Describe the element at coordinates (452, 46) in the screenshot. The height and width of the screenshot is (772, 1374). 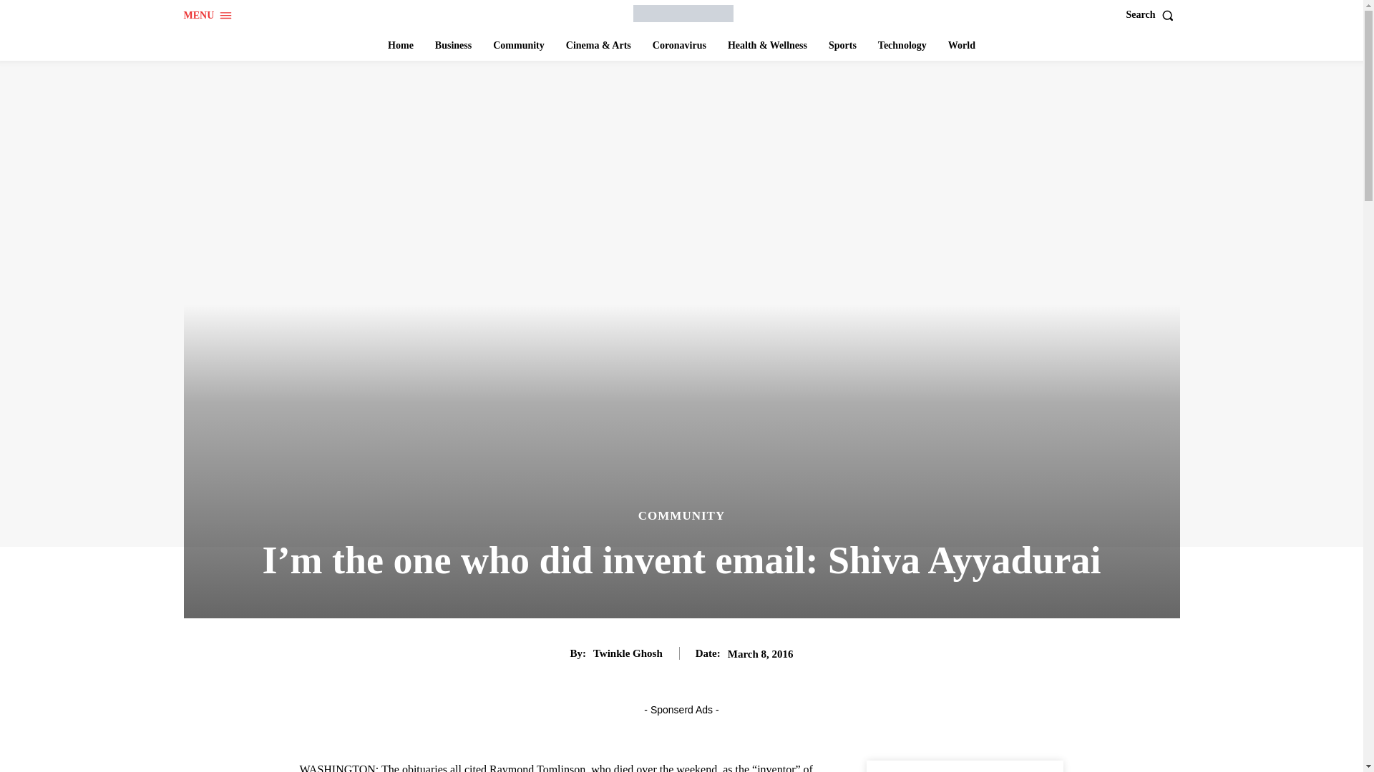
I see `Business` at that location.